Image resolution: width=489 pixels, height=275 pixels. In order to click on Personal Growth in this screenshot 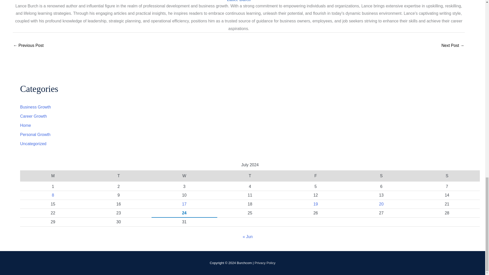, I will do `click(35, 134)`.